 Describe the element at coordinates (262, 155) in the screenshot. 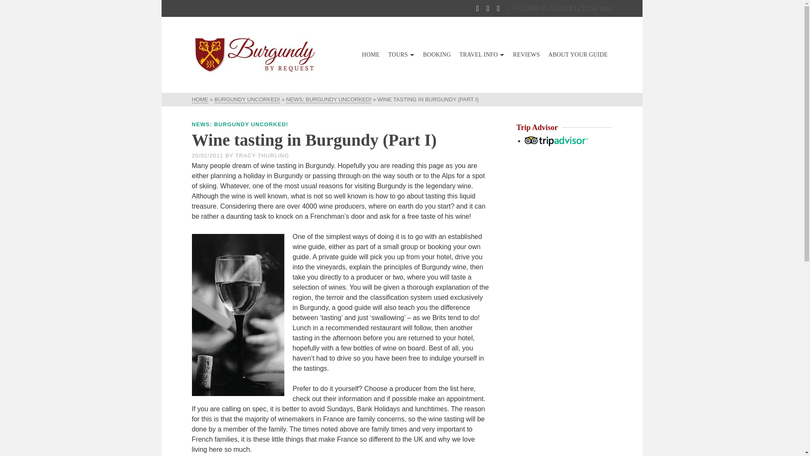

I see `TRACY THURLING` at that location.